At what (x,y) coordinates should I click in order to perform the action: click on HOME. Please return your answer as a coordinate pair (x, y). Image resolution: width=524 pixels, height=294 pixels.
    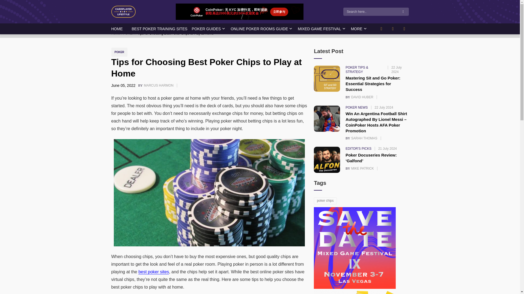
    Looking at the image, I should click on (117, 33).